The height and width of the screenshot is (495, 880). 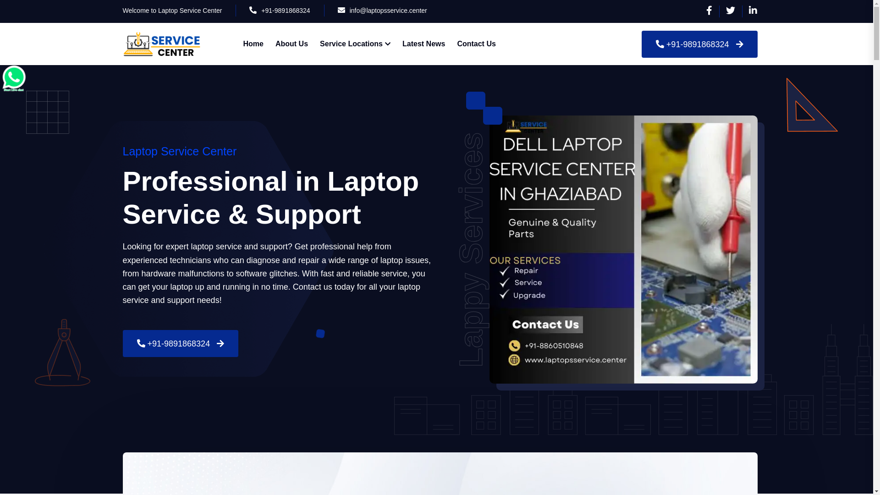 I want to click on Latest News, so click(x=423, y=44).